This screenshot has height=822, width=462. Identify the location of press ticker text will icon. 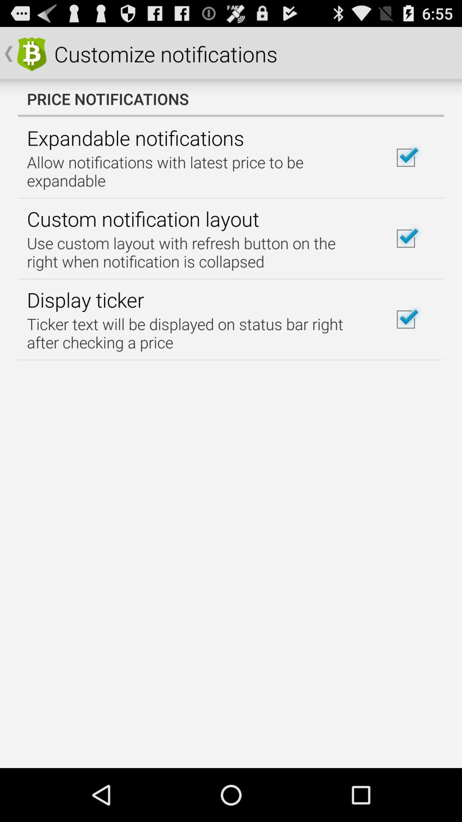
(198, 333).